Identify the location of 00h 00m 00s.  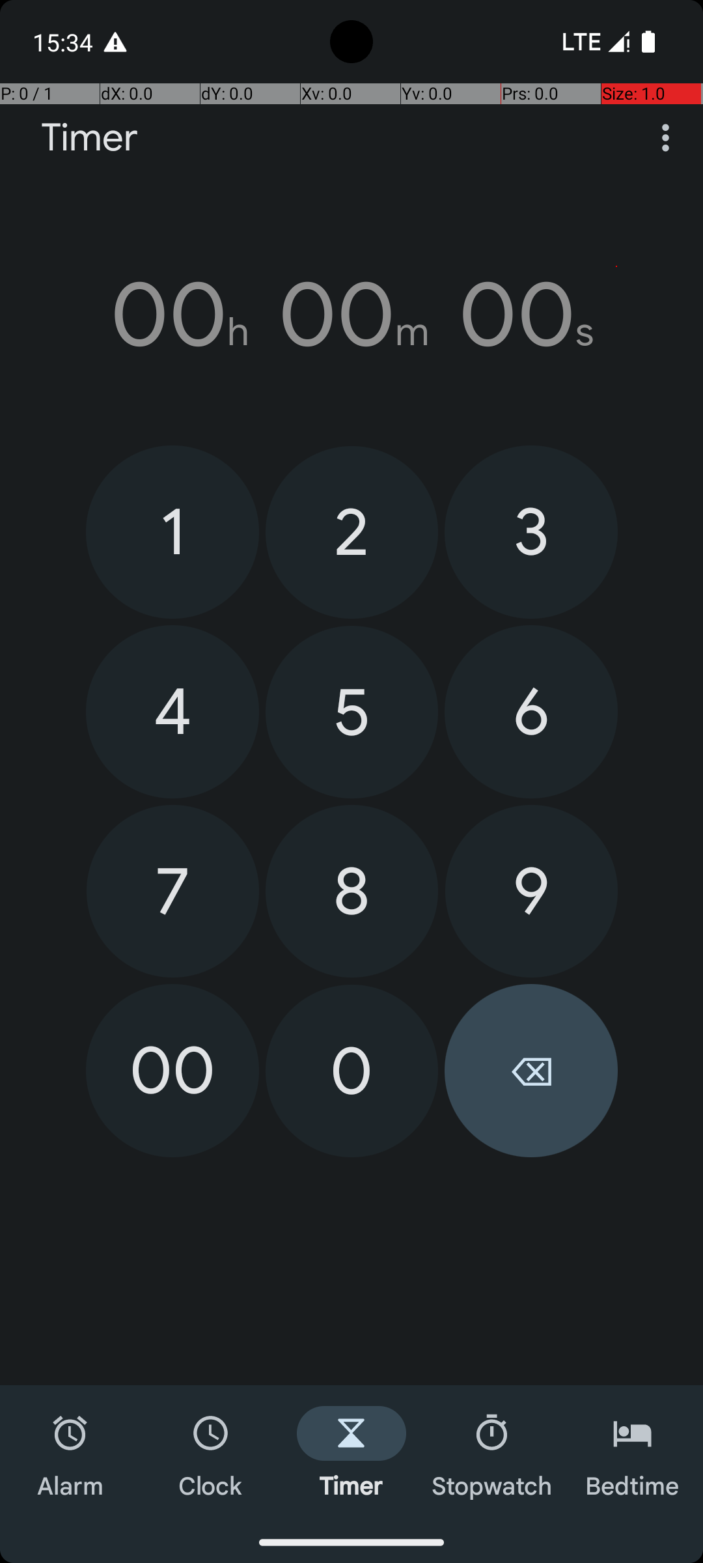
(351, 315).